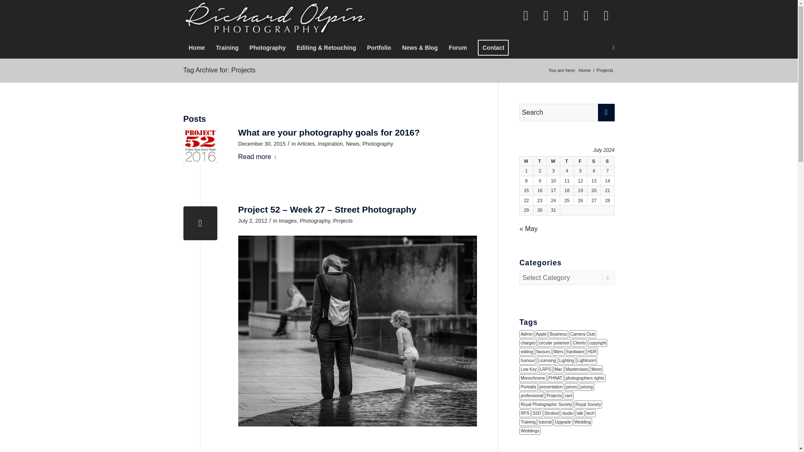  What do you see at coordinates (275, 18) in the screenshot?
I see `Richard Olpin Photography Website Logo` at bounding box center [275, 18].